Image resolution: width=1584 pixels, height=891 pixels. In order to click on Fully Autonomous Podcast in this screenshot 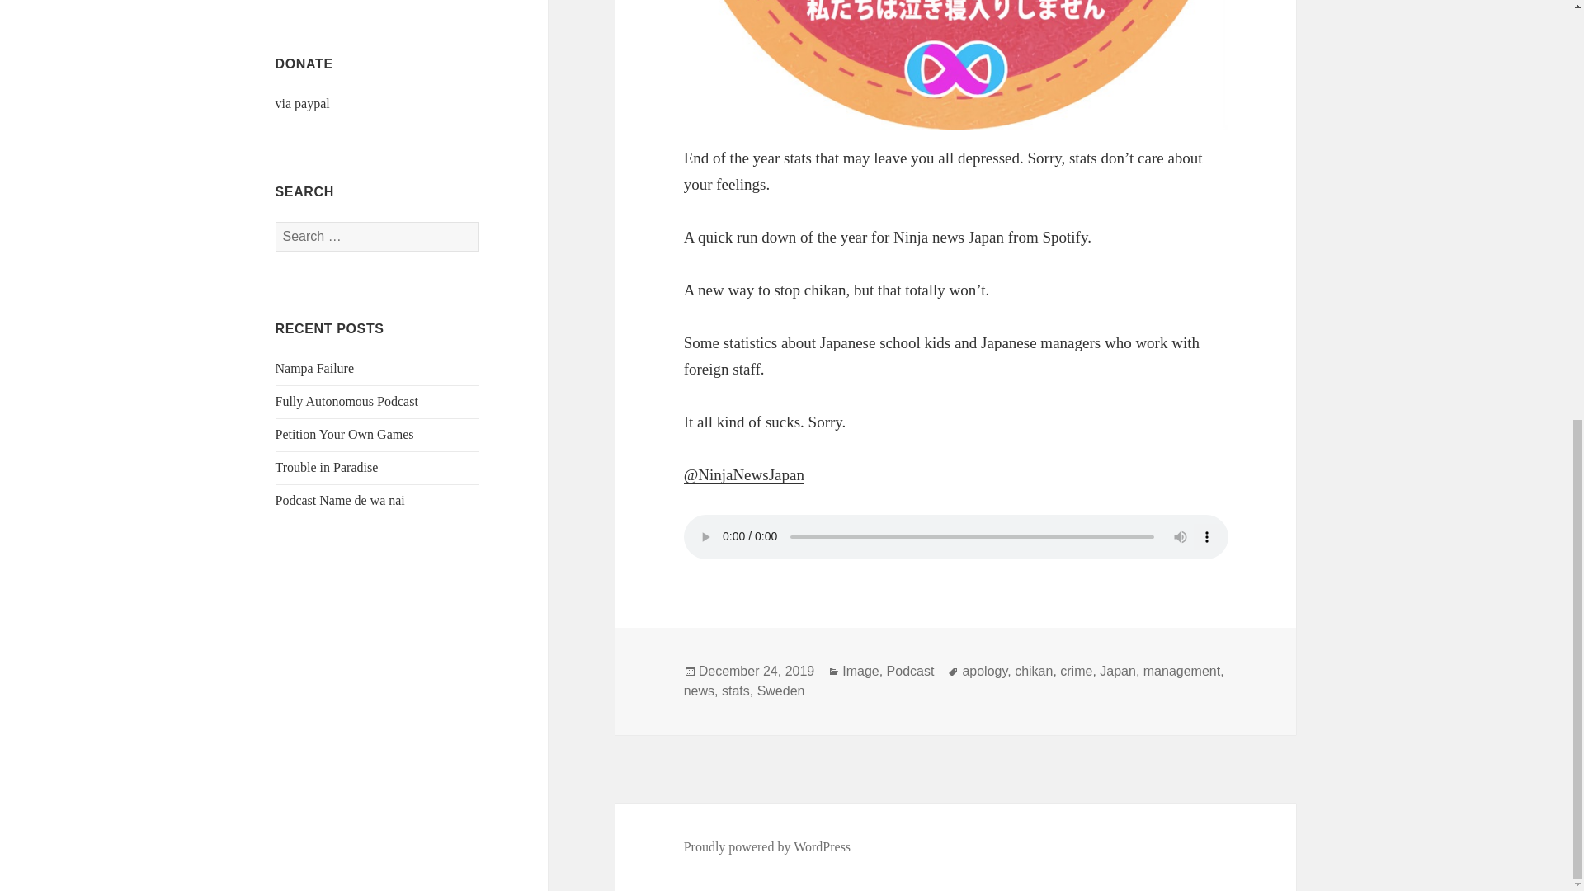, I will do `click(346, 401)`.